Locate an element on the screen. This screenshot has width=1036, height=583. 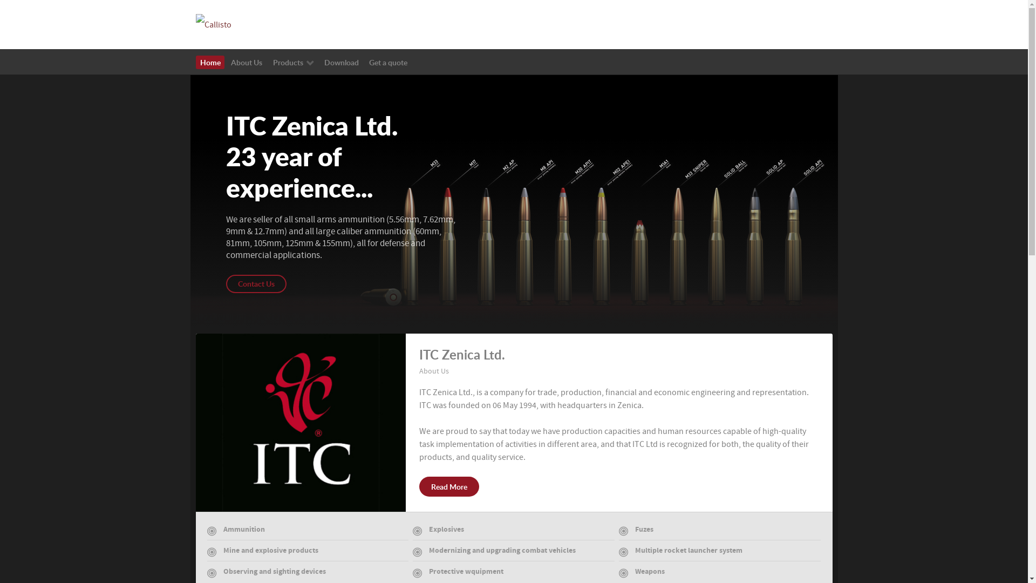
Contact Us is located at coordinates (256, 284).